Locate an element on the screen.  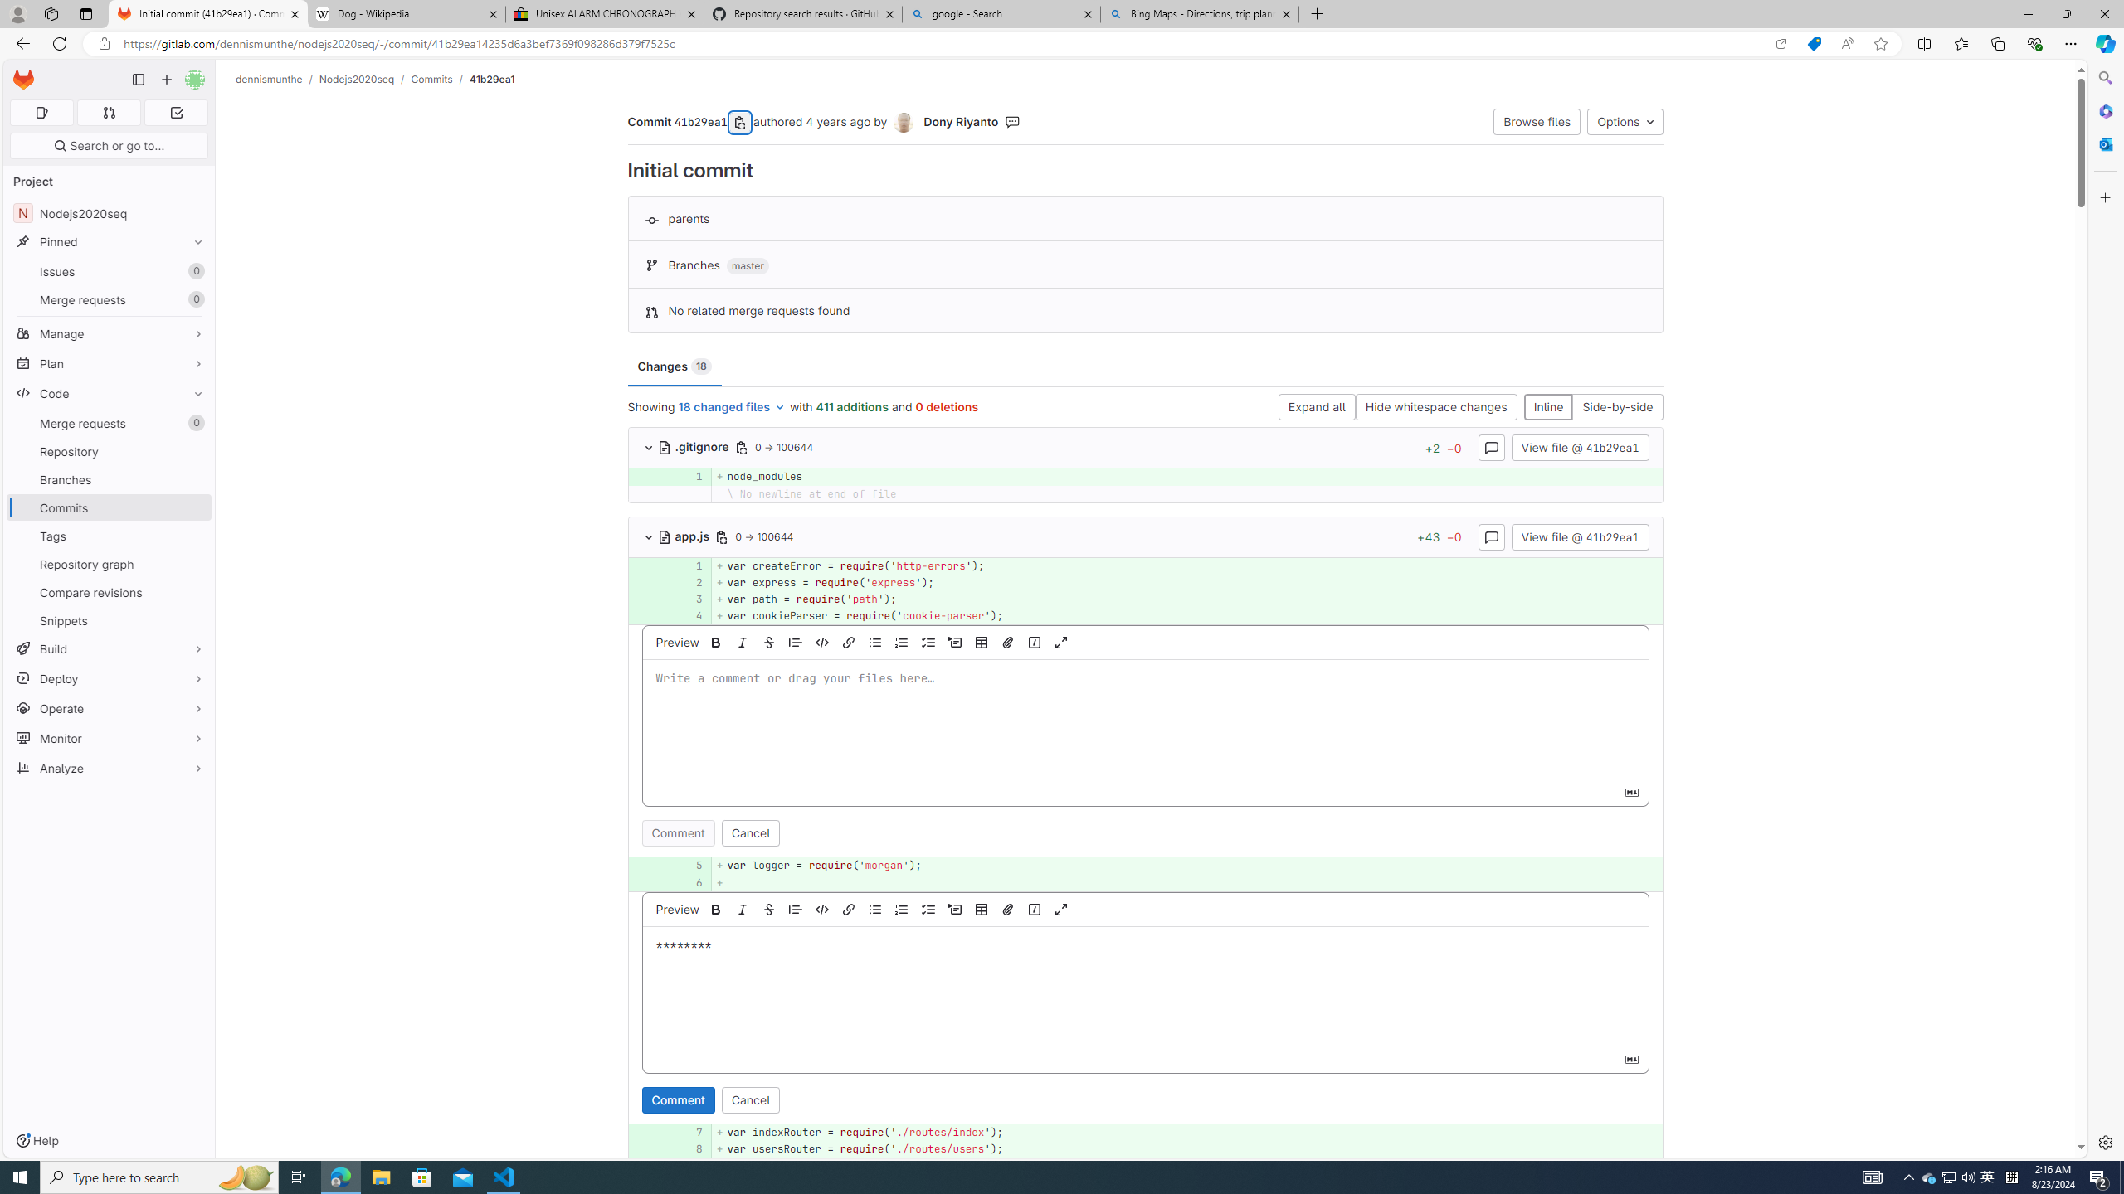
Class: s16 is located at coordinates (664, 537).